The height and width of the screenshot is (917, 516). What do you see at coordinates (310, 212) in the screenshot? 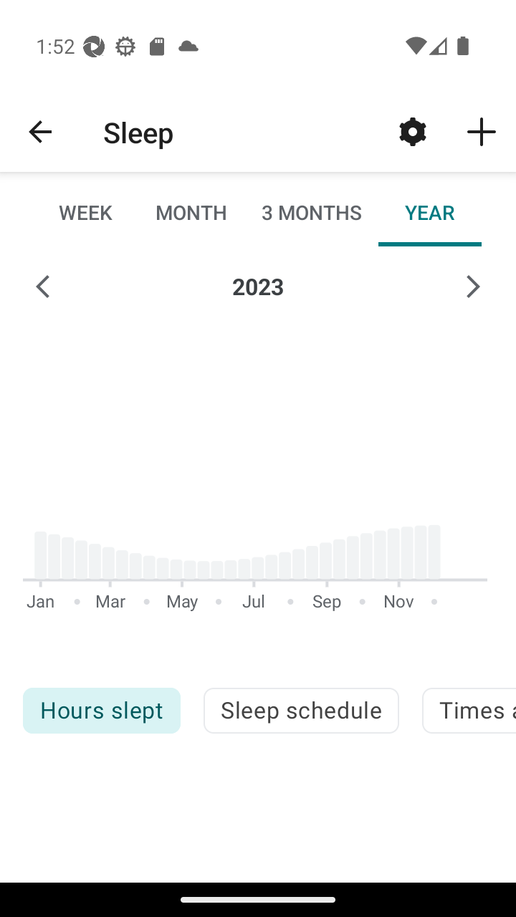
I see `3 MONTHS` at bounding box center [310, 212].